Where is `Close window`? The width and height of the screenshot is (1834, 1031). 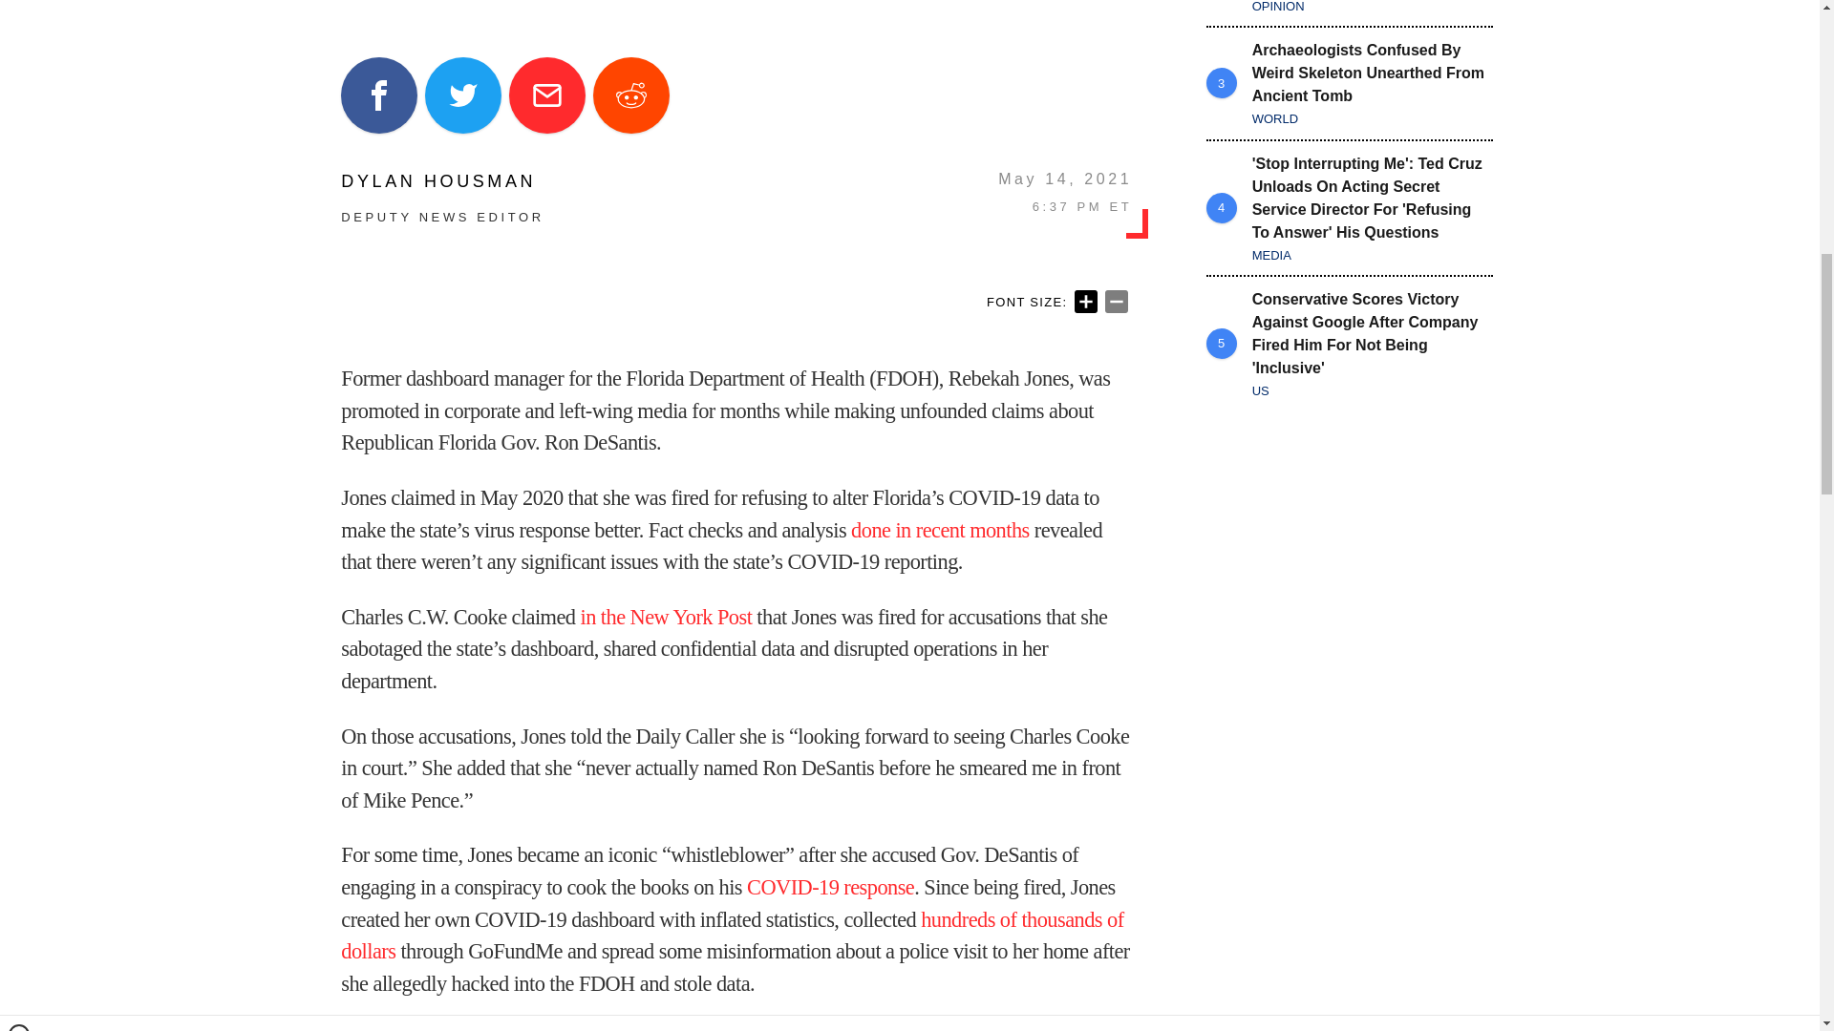 Close window is located at coordinates (19, 8).